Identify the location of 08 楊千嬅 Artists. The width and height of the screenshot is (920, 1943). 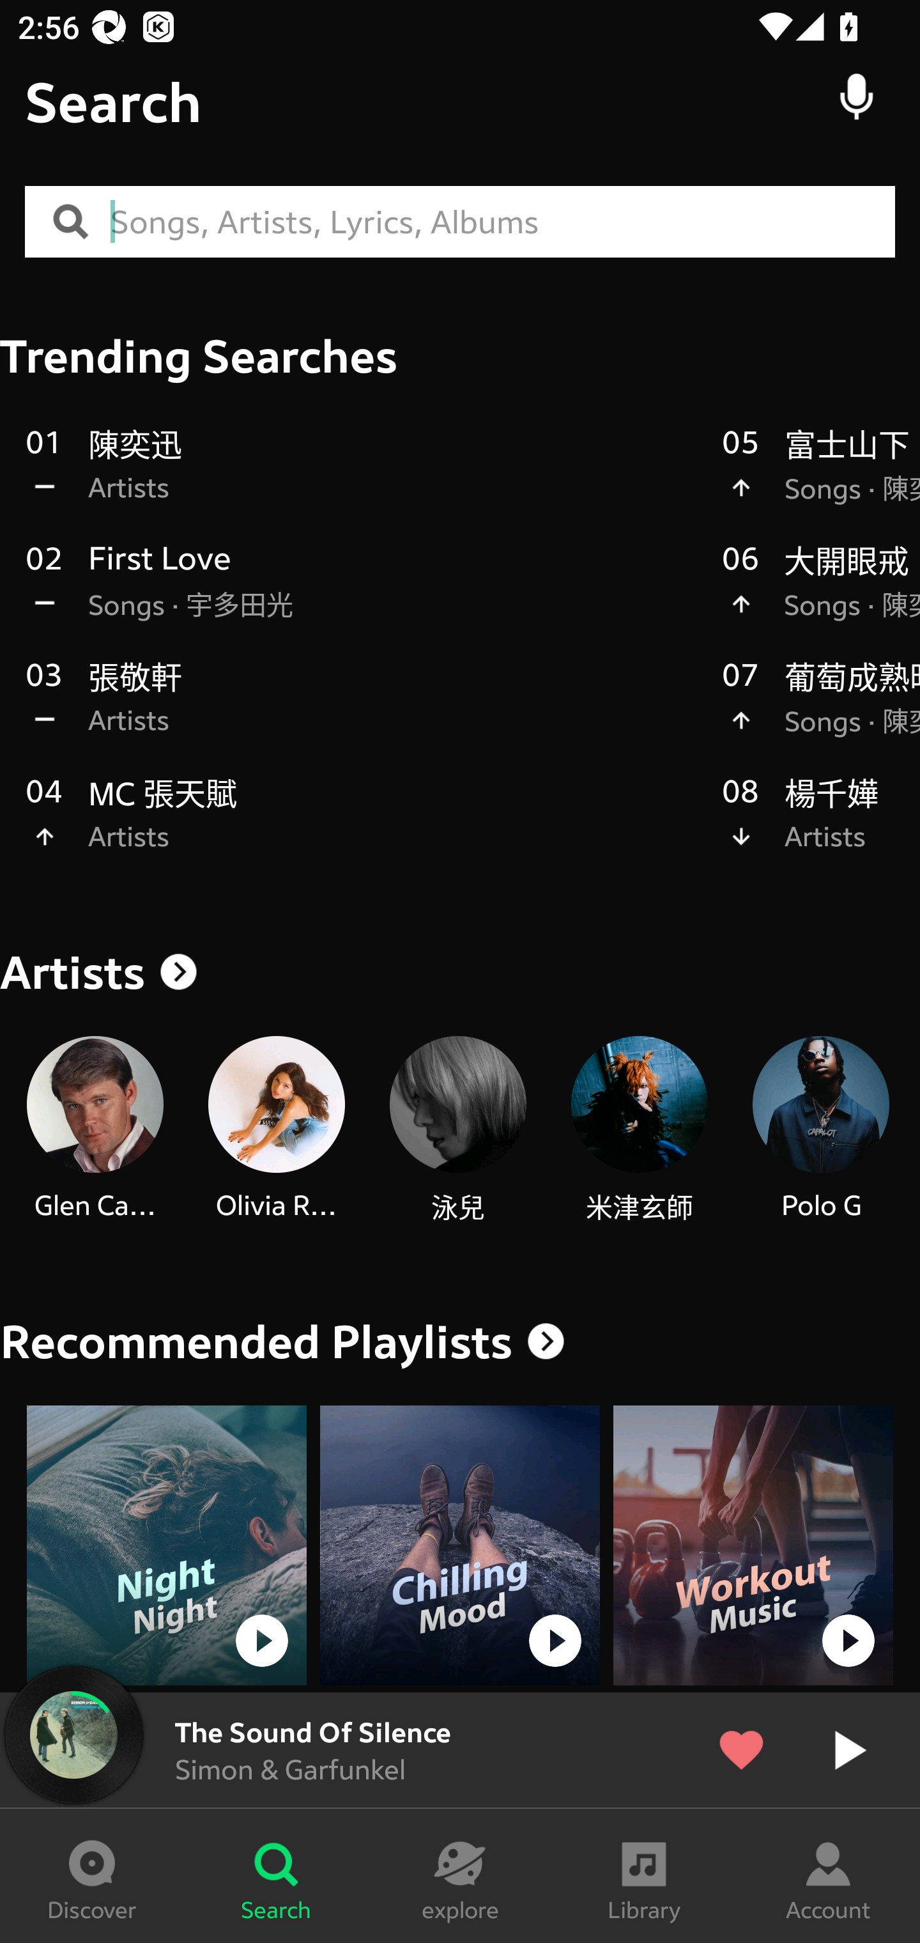
(821, 827).